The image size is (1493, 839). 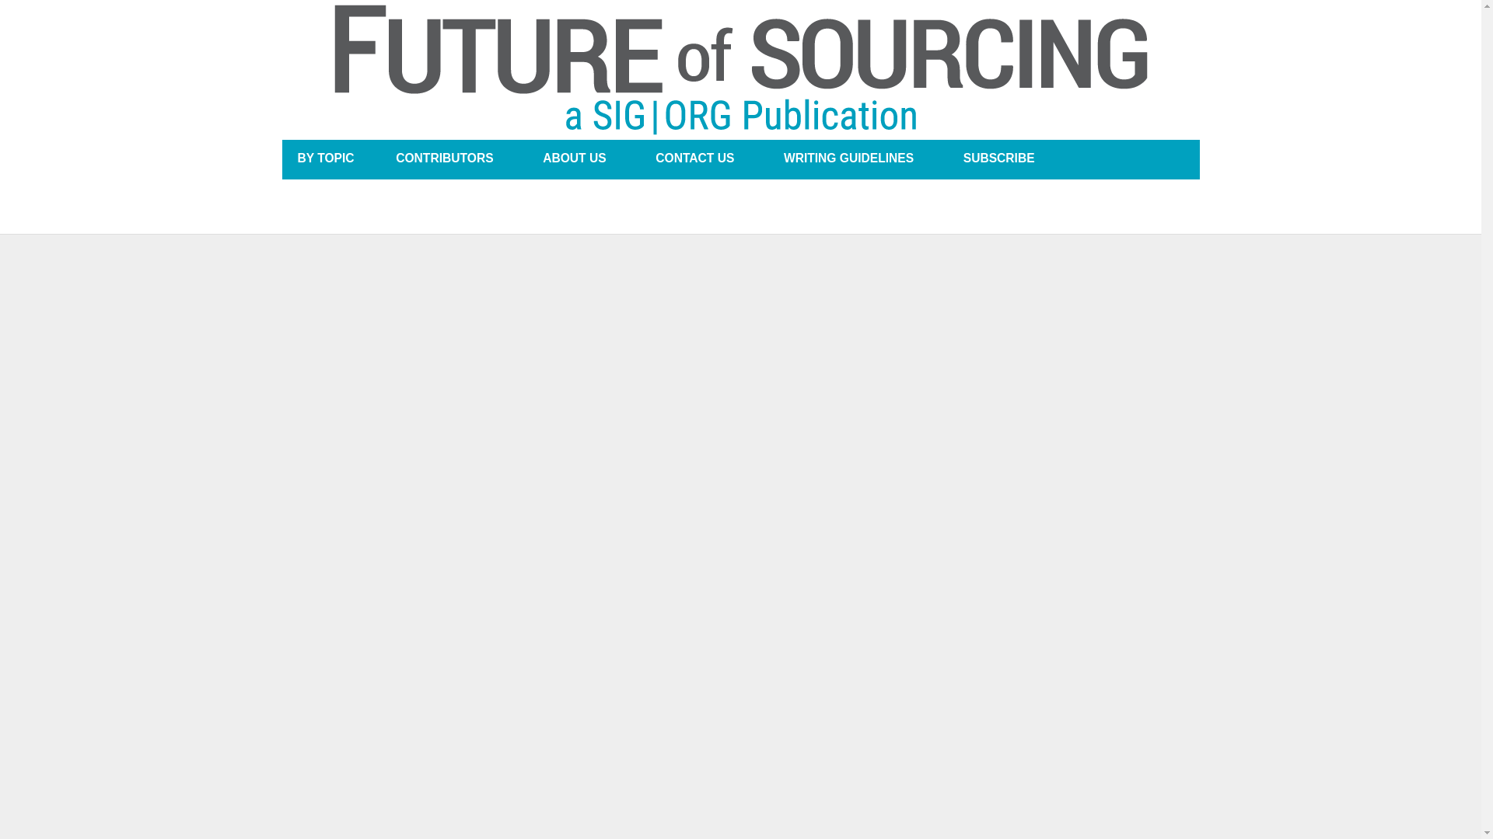 What do you see at coordinates (694, 158) in the screenshot?
I see `CONTACT US` at bounding box center [694, 158].